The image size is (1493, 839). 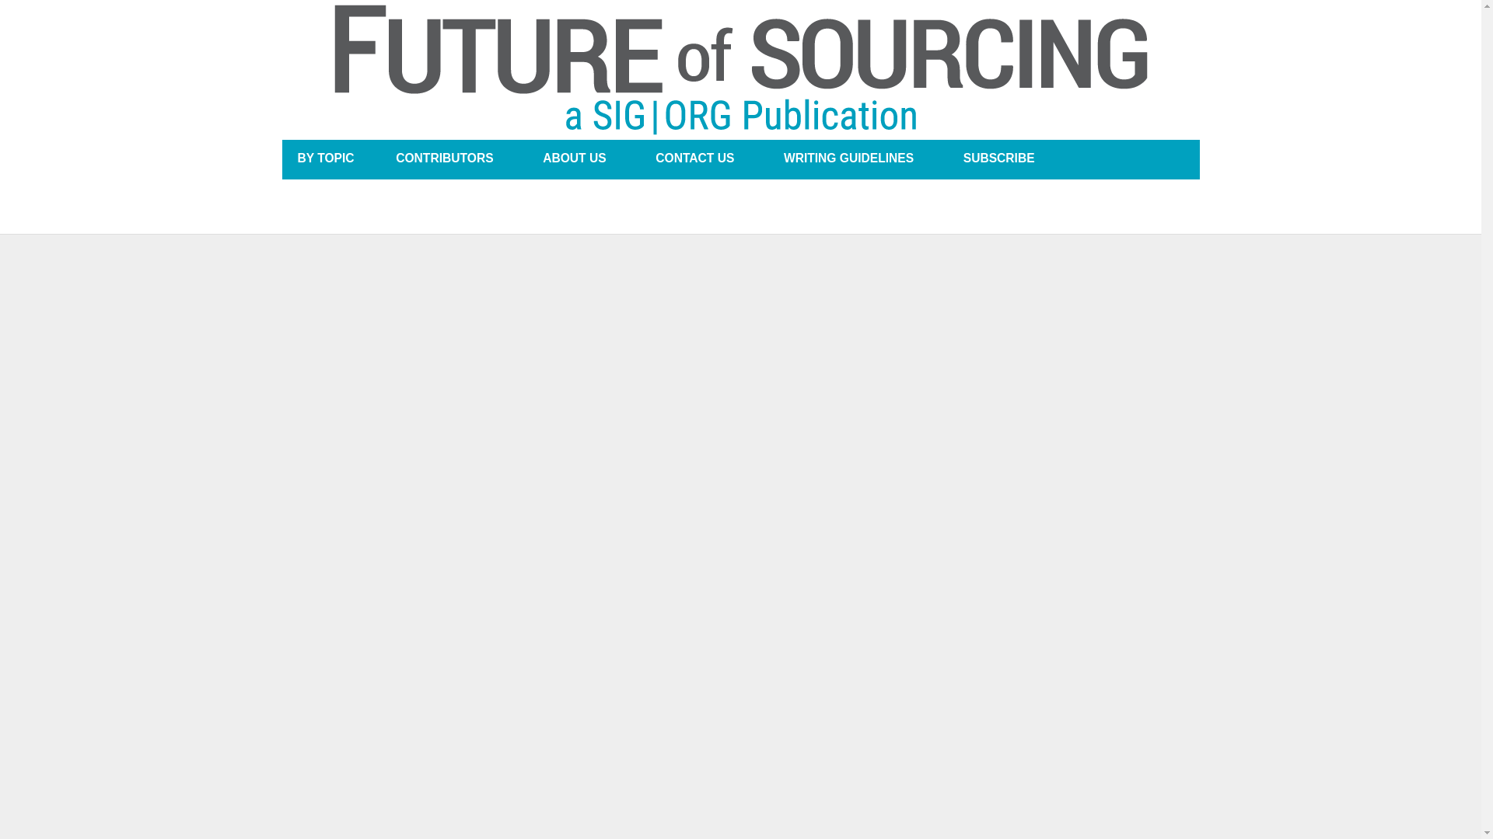 What do you see at coordinates (694, 158) in the screenshot?
I see `CONTACT US` at bounding box center [694, 158].